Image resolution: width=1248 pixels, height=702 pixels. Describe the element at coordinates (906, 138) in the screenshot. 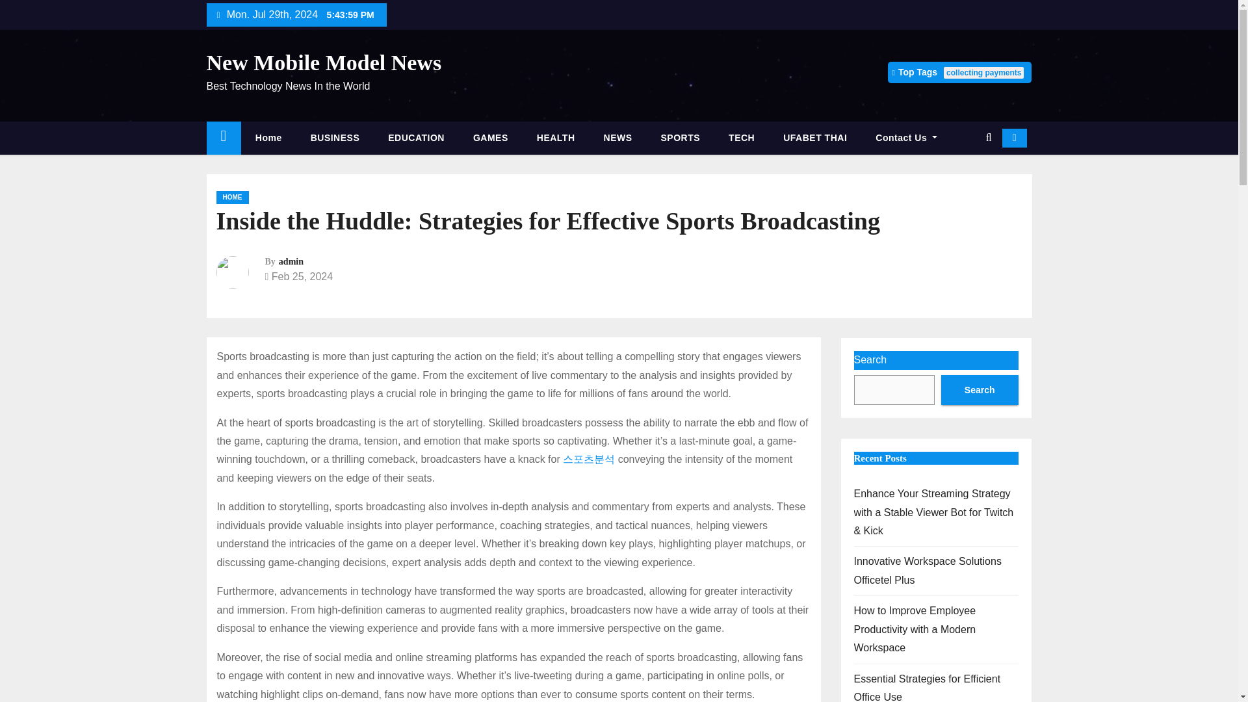

I see `Contact Us` at that location.